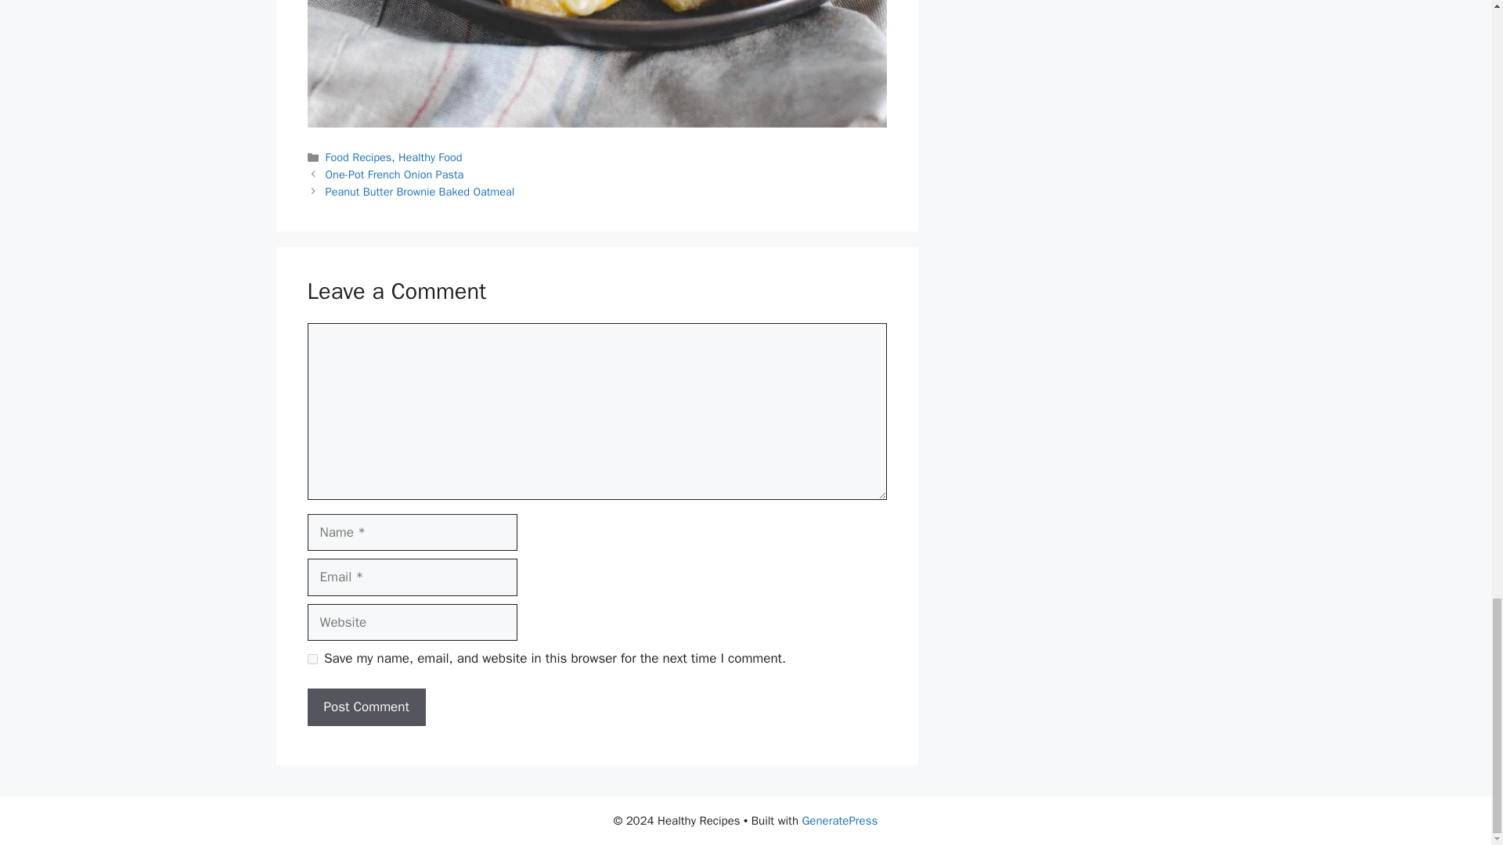  Describe the element at coordinates (359, 156) in the screenshot. I see `Food Recipes` at that location.